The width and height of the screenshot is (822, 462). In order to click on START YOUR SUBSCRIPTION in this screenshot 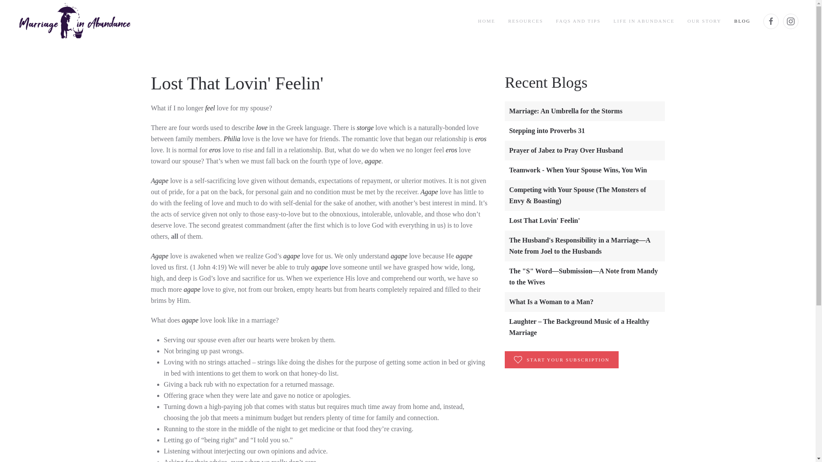, I will do `click(562, 359)`.